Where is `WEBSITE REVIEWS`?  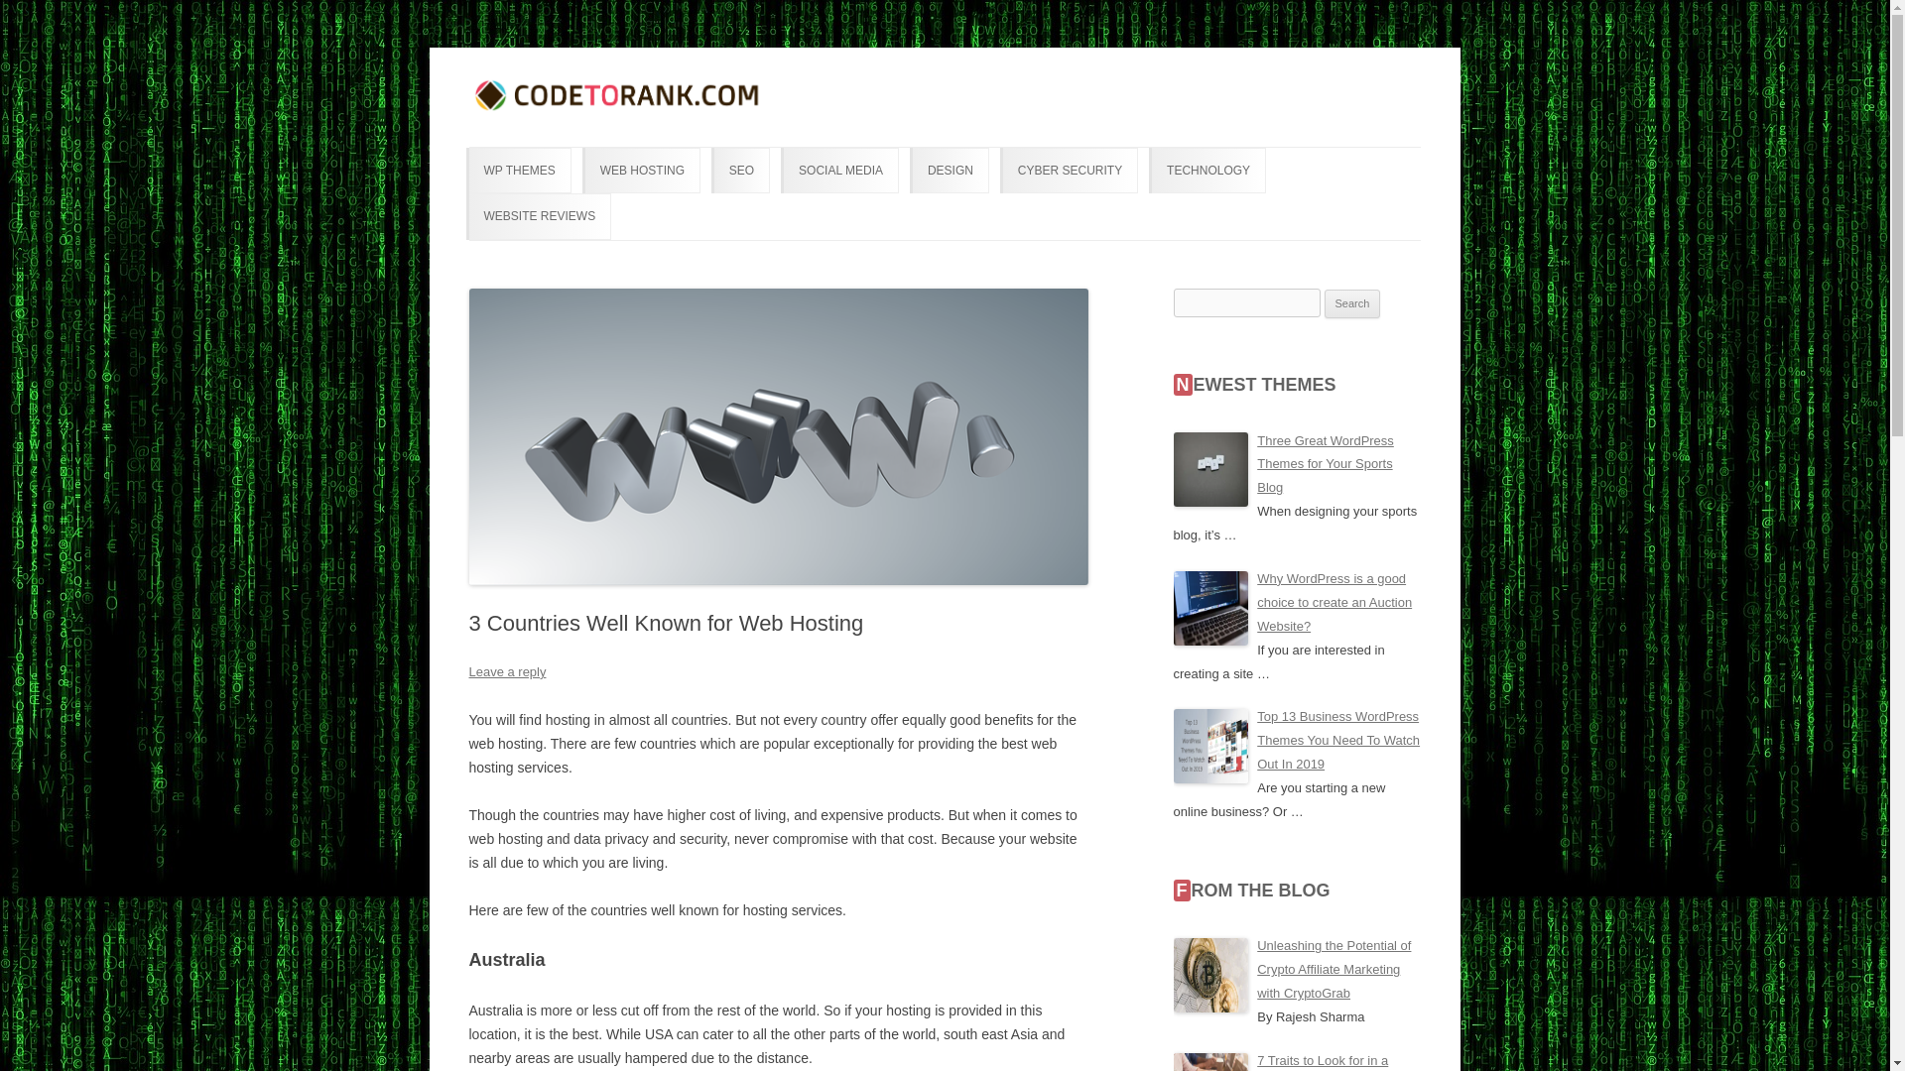 WEBSITE REVIEWS is located at coordinates (540, 215).